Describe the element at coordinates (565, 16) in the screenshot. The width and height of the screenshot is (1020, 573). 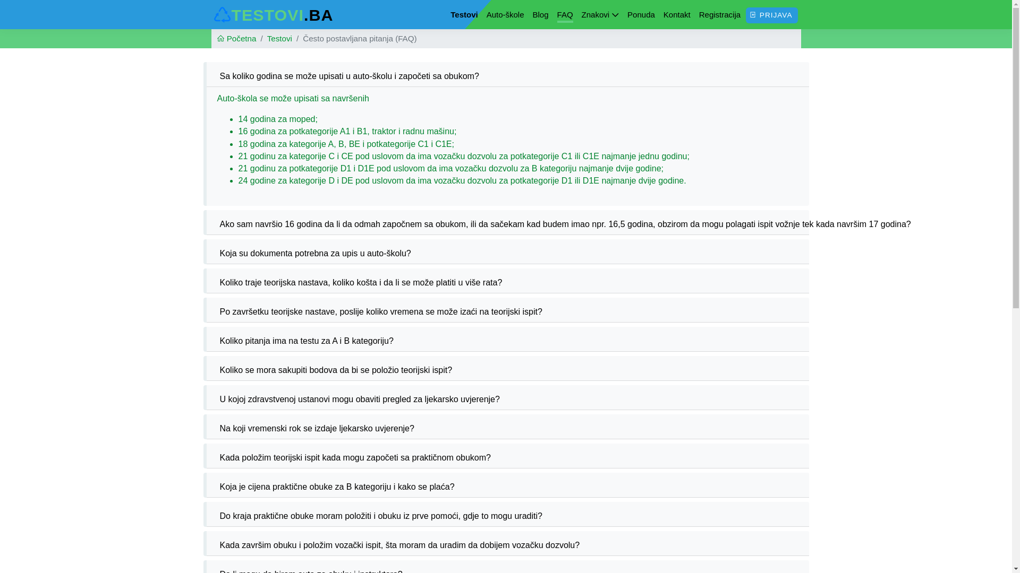
I see `FAQ` at that location.